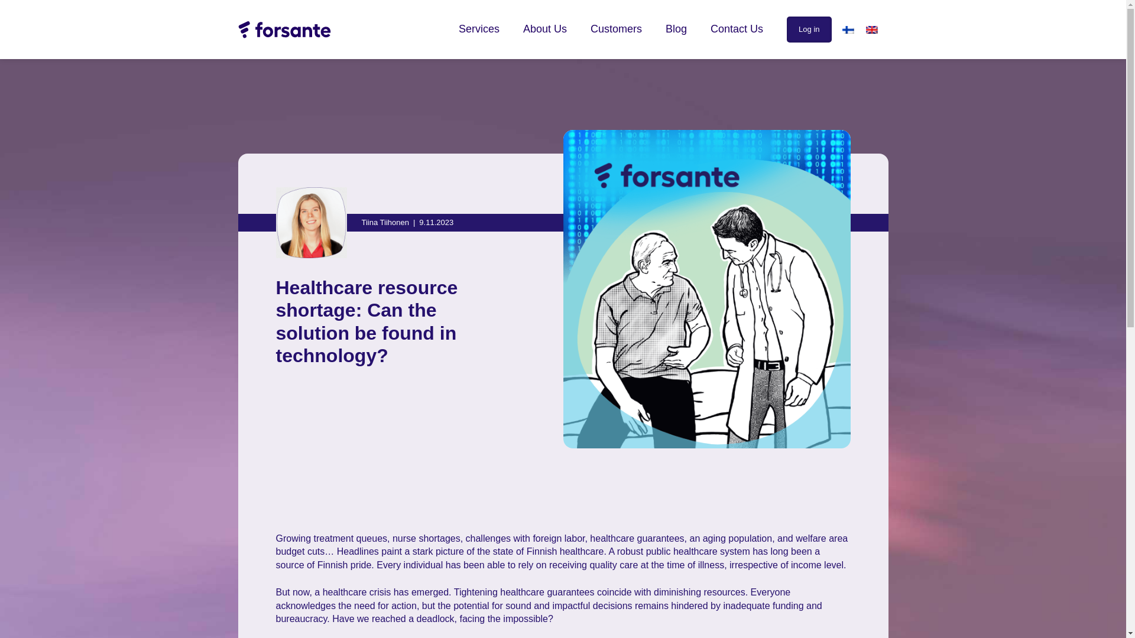  What do you see at coordinates (479, 28) in the screenshot?
I see `Services` at bounding box center [479, 28].